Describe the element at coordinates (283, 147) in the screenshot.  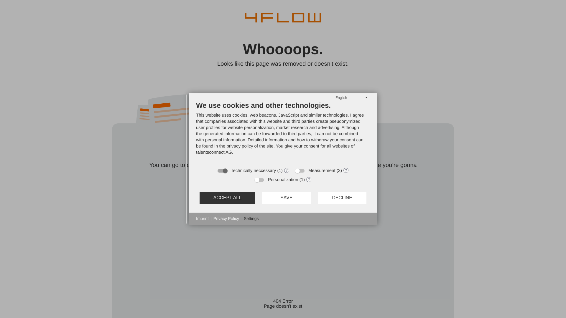
I see `Discover more` at that location.